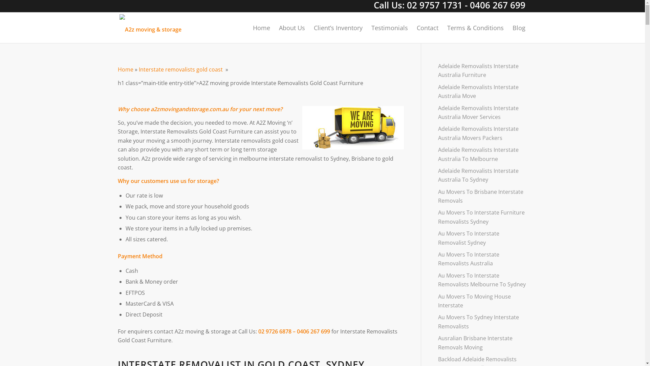 This screenshot has width=650, height=366. What do you see at coordinates (483, 71) in the screenshot?
I see `Adelaide Removalists Interstate Australia Furniture` at bounding box center [483, 71].